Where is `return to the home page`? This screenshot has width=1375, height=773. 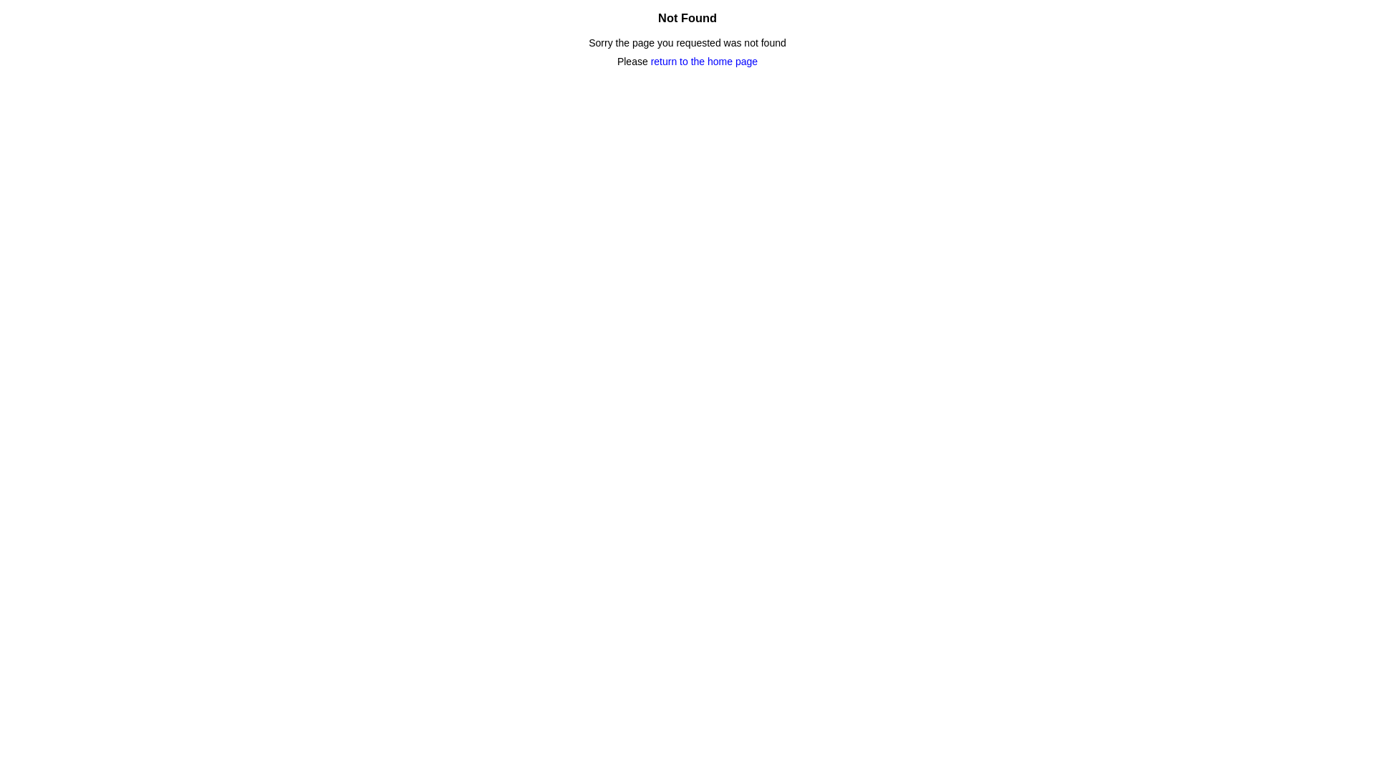 return to the home page is located at coordinates (705, 62).